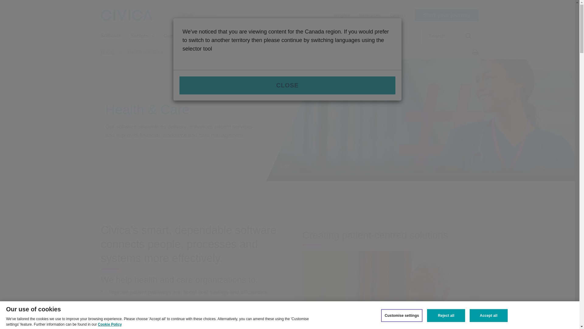  I want to click on Software, so click(111, 35).